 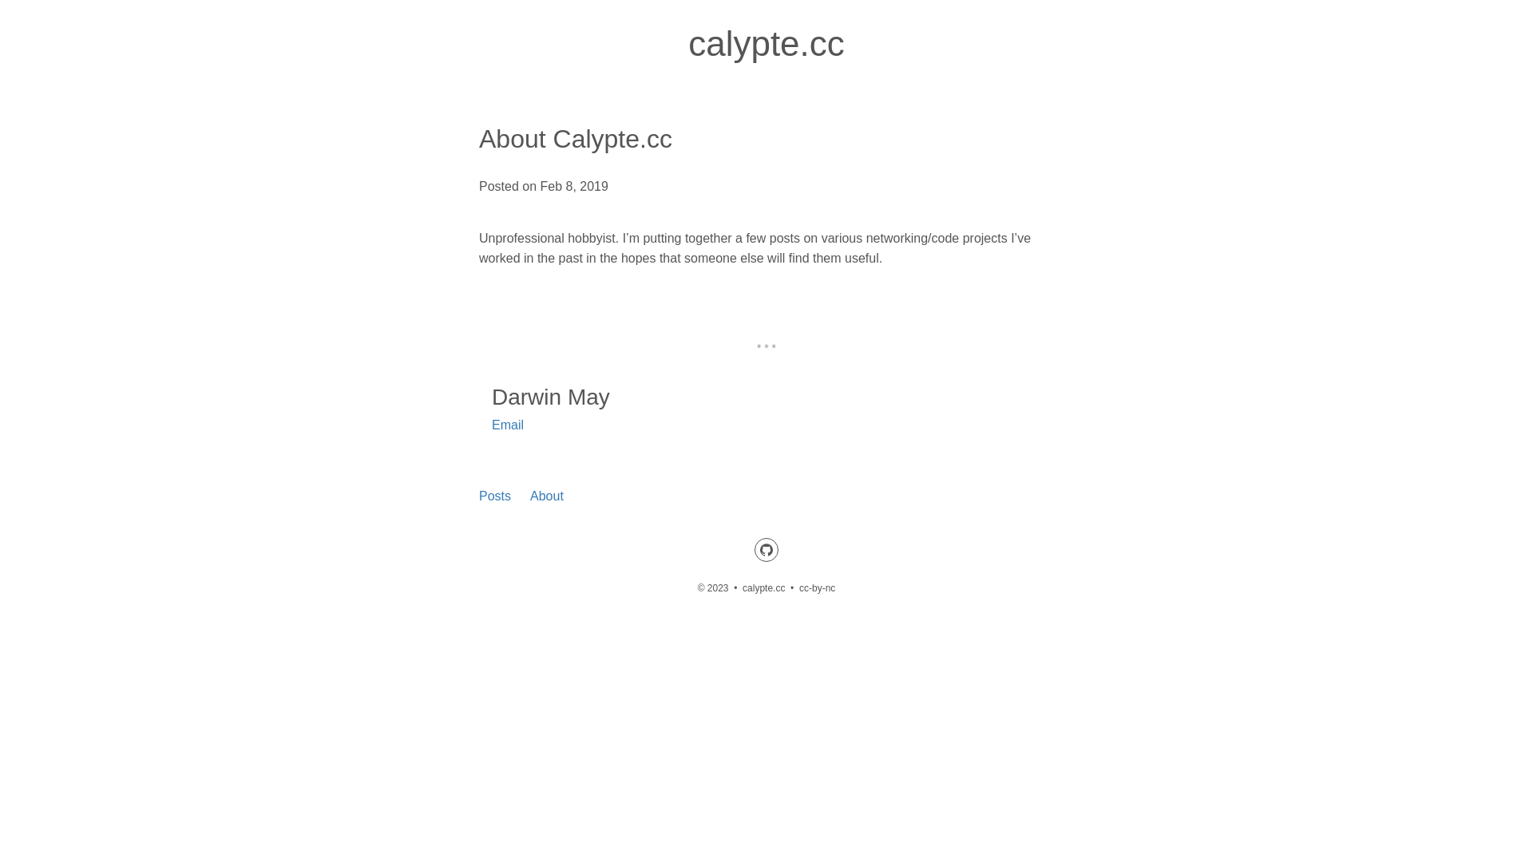 I want to click on About, so click(x=547, y=497).